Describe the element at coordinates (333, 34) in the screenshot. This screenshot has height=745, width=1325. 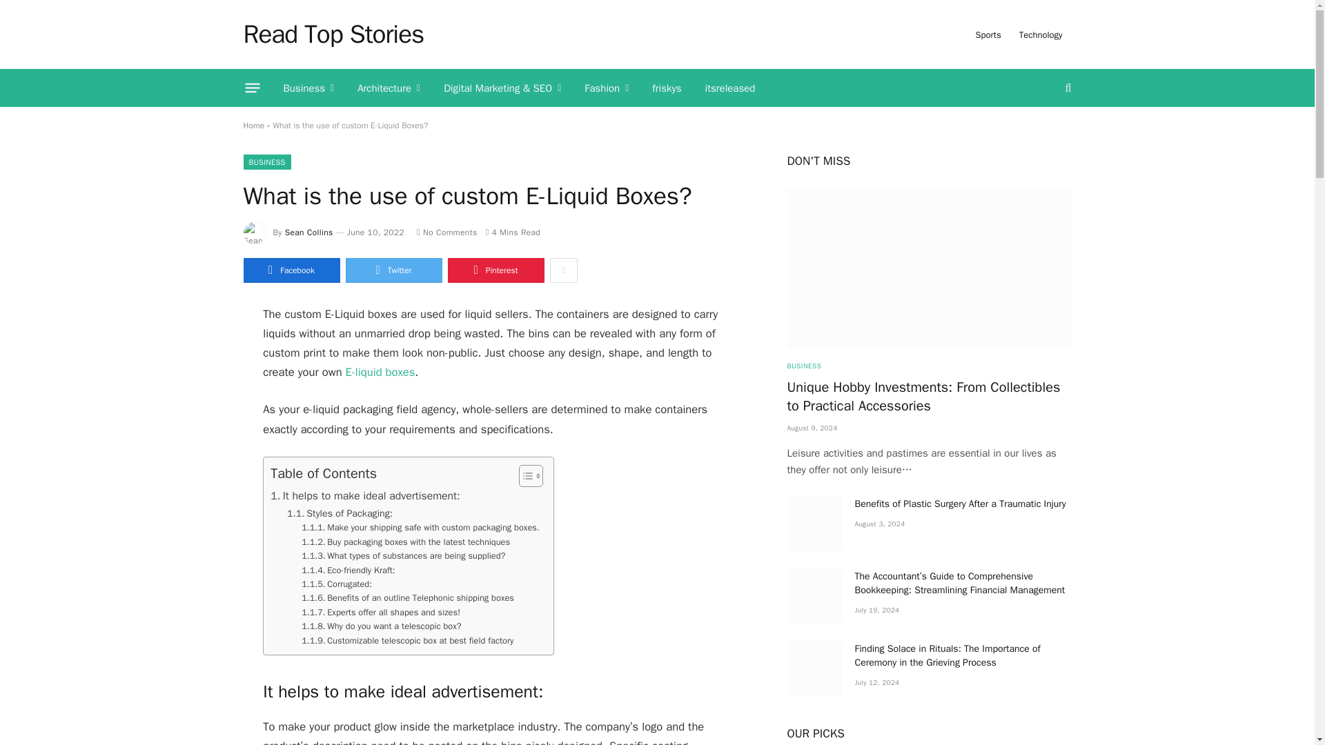
I see `Read Top Stories` at that location.